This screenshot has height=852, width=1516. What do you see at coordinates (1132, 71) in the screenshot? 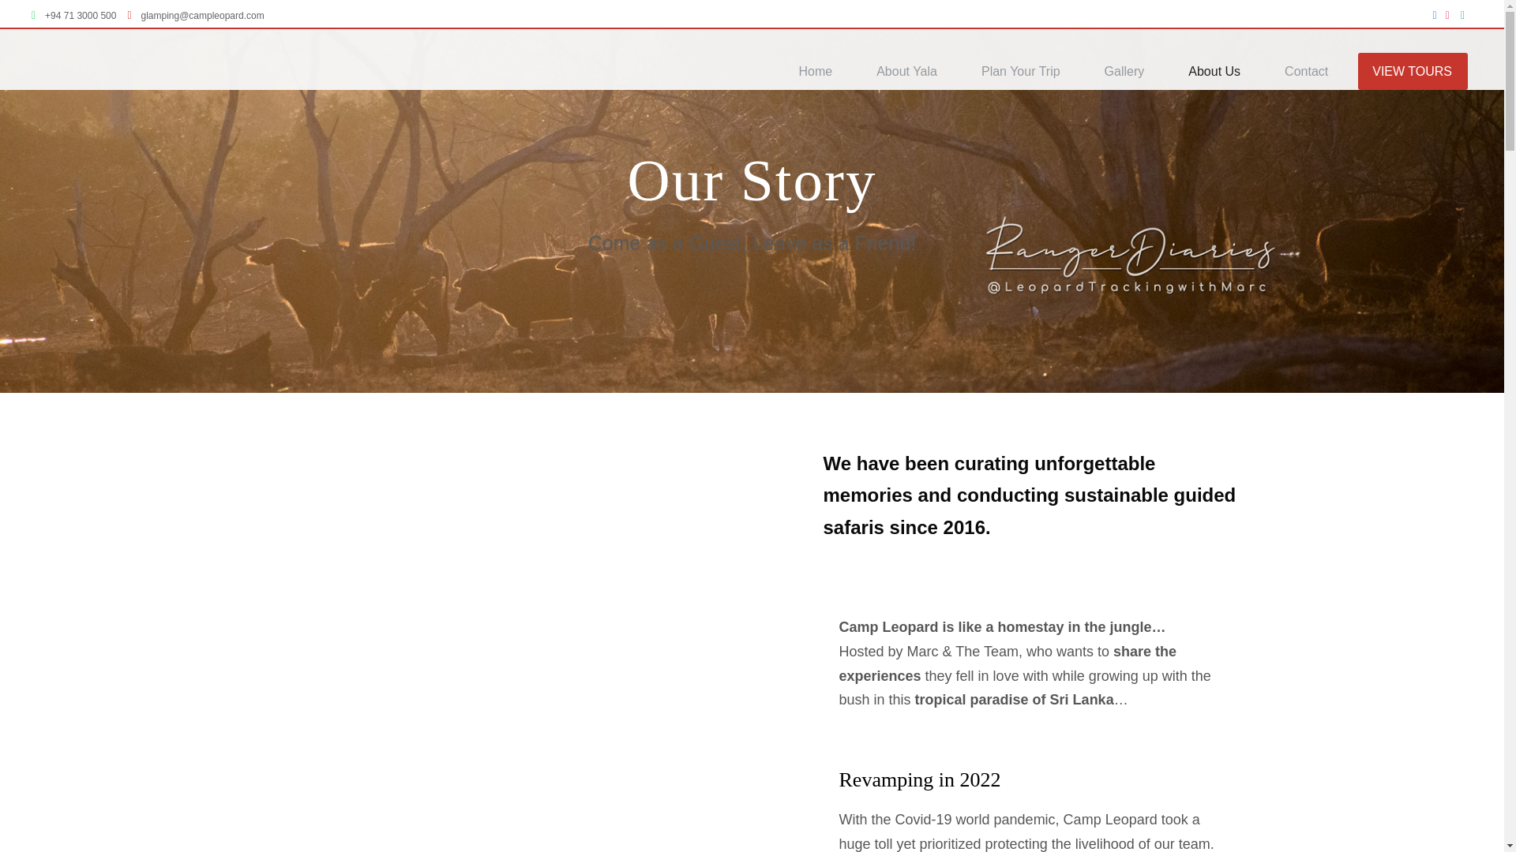
I see `Gallery` at bounding box center [1132, 71].